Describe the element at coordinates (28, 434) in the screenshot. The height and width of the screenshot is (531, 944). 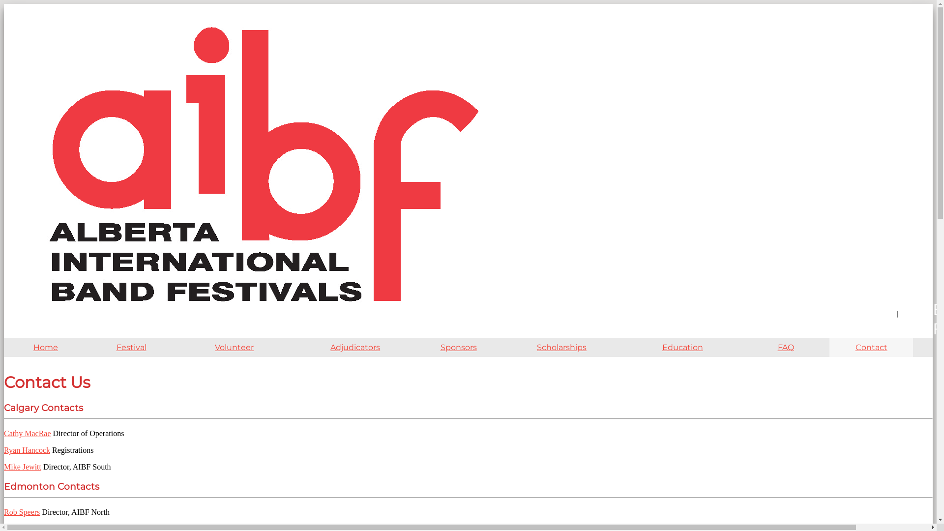
I see `Cathy MacRae` at that location.